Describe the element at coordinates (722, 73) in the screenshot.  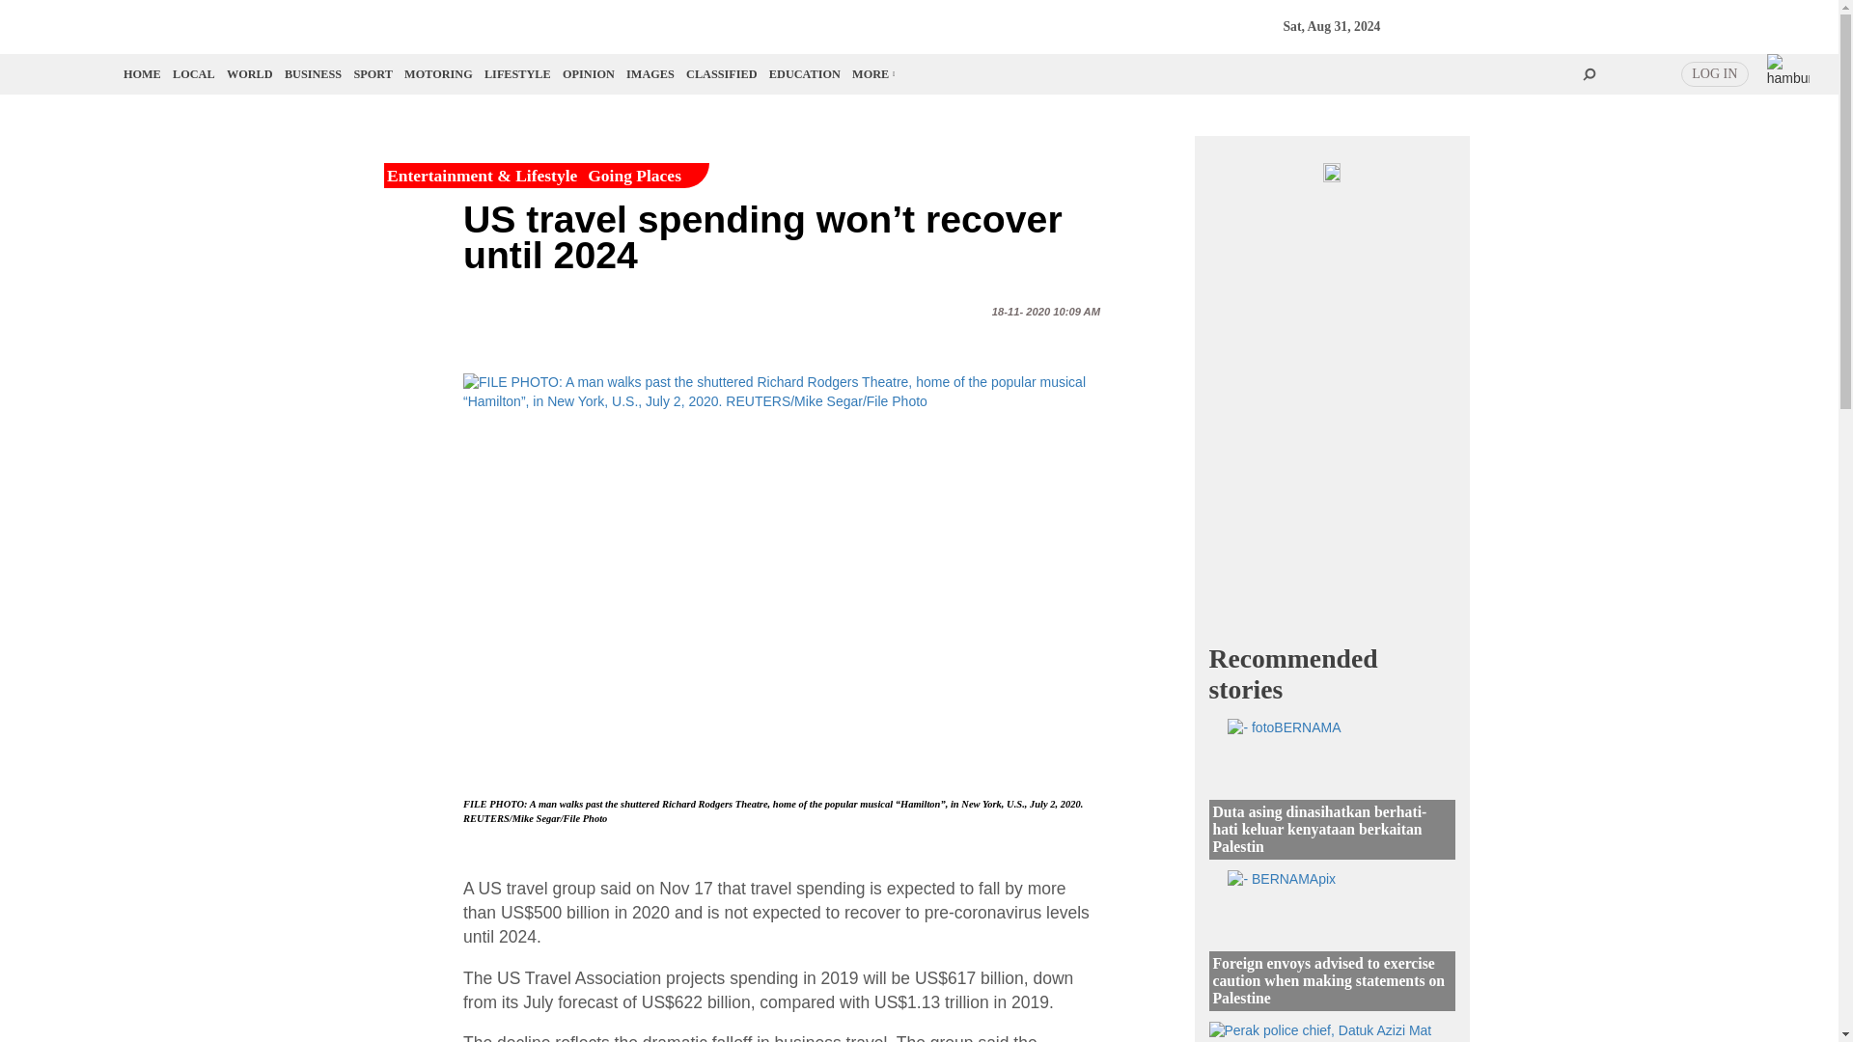
I see `CLASSIFIED` at that location.